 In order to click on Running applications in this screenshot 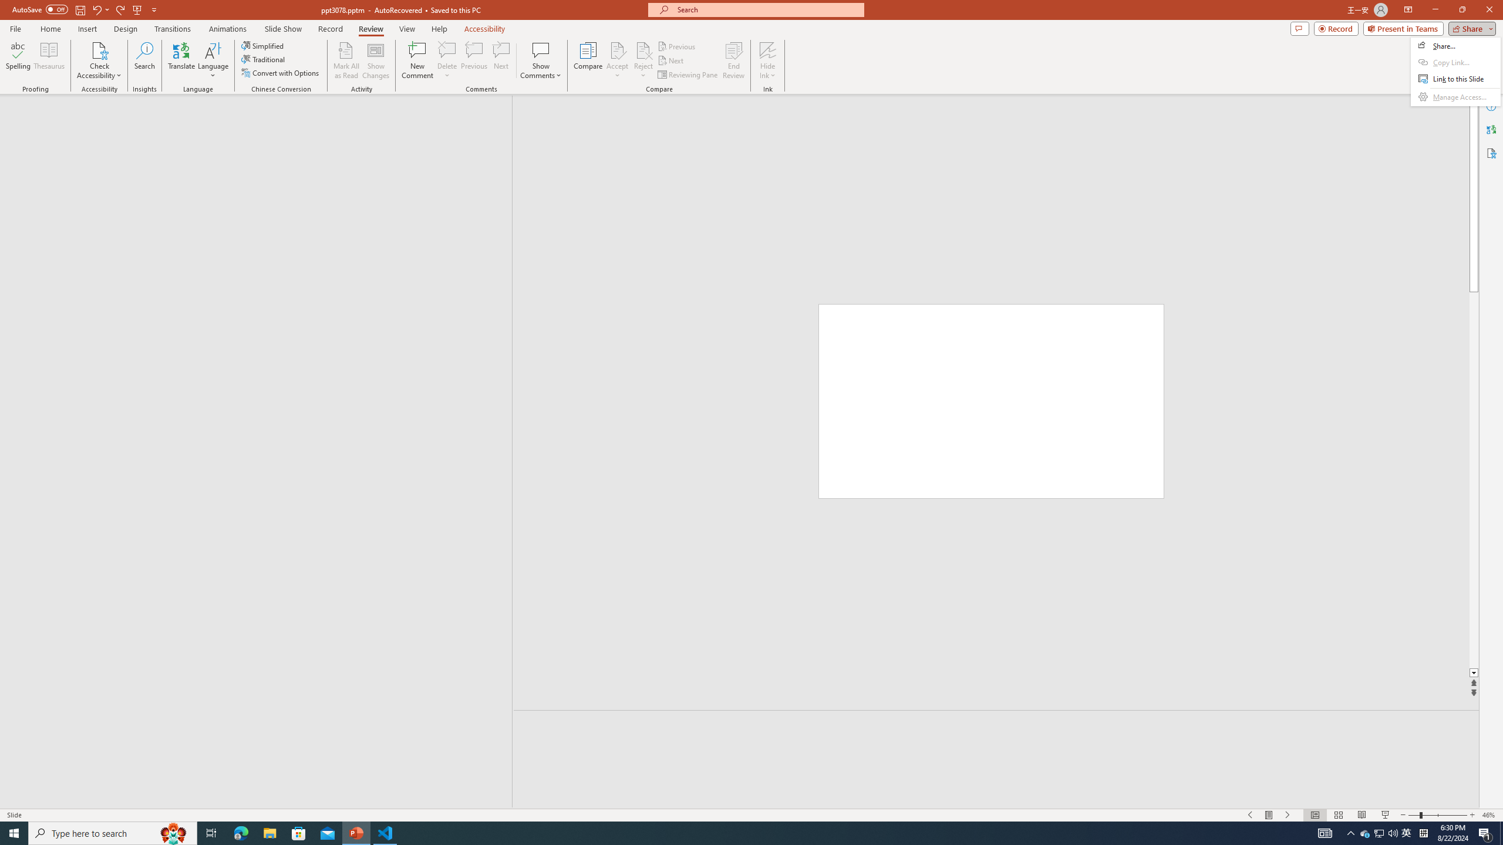, I will do `click(723, 833)`.